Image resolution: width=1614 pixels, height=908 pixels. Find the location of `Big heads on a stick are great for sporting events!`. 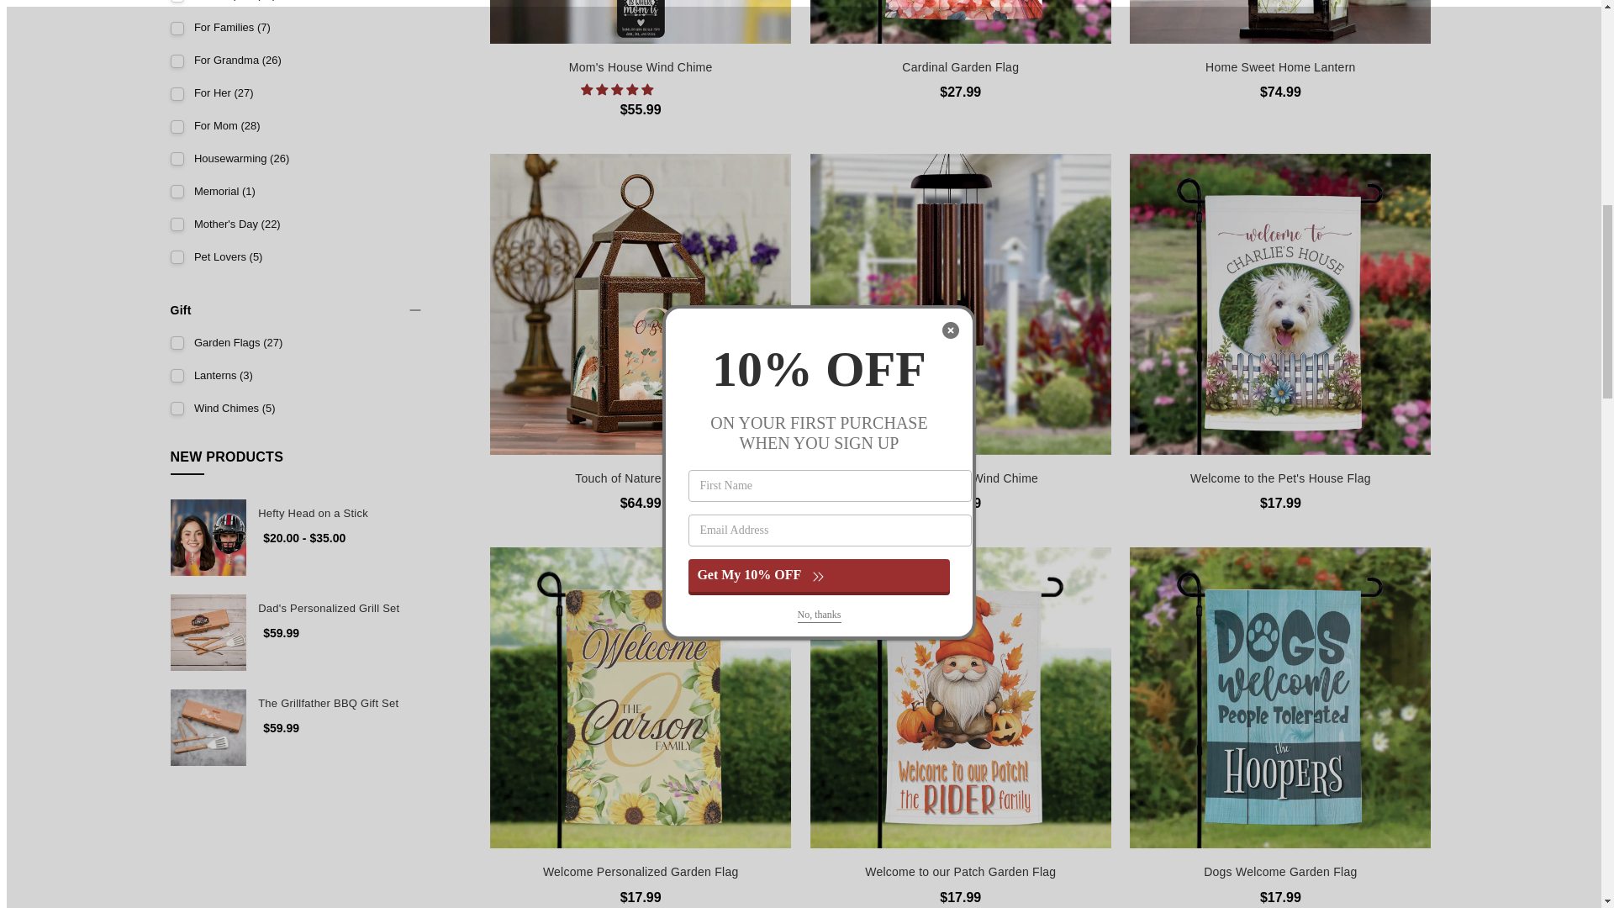

Big heads on a stick are great for sporting events! is located at coordinates (208, 537).